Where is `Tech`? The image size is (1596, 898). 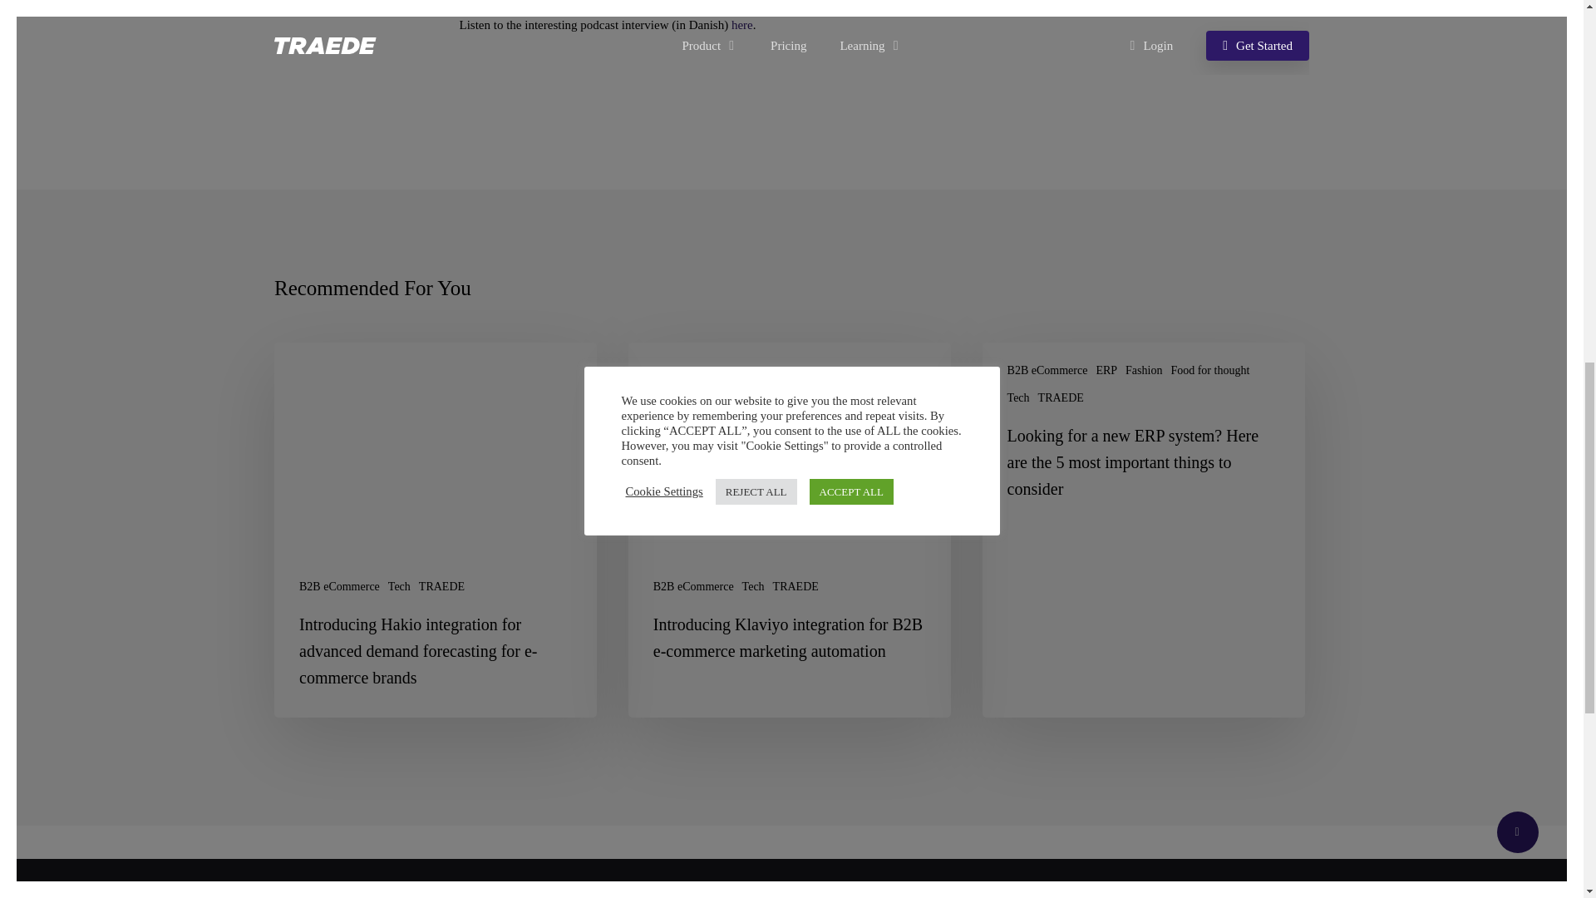
Tech is located at coordinates (753, 585).